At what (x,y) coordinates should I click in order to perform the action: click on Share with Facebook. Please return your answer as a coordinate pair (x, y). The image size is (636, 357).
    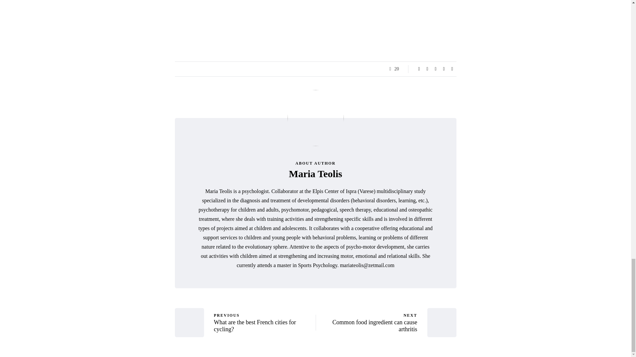
    Looking at the image, I should click on (427, 69).